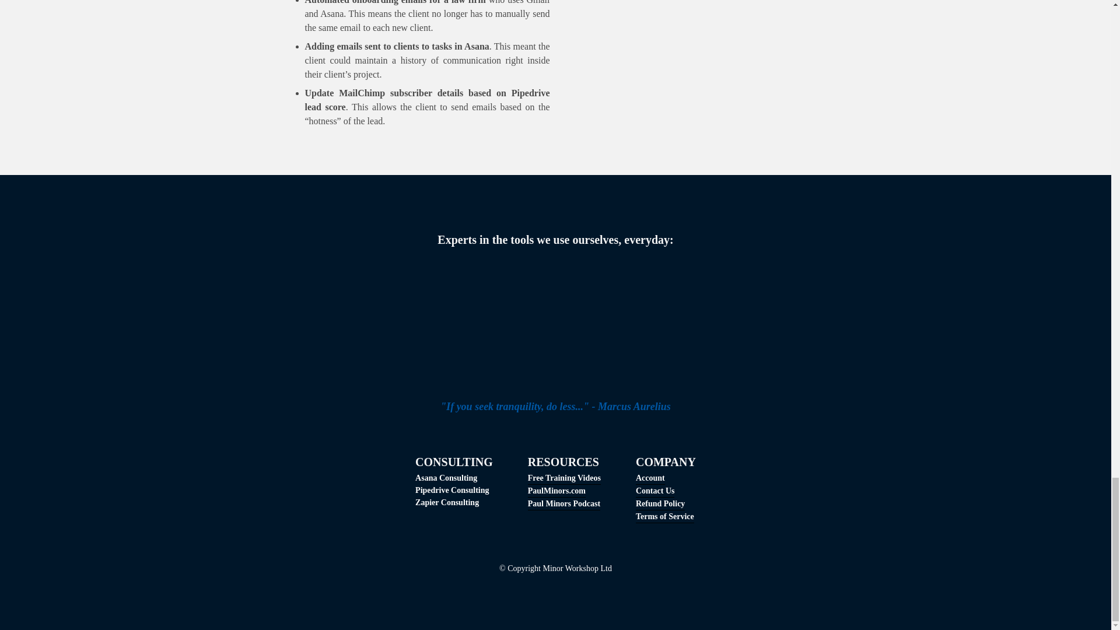 Image resolution: width=1120 pixels, height=630 pixels. Describe the element at coordinates (650, 478) in the screenshot. I see `Account` at that location.